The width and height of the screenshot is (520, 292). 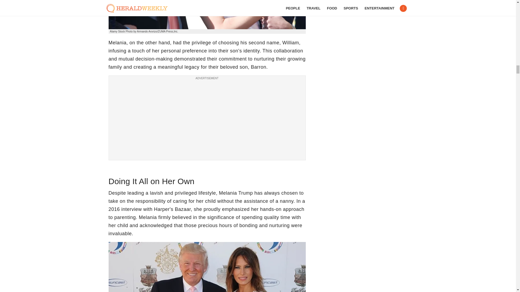 What do you see at coordinates (207, 267) in the screenshot?
I see `Doing It All on Her Own` at bounding box center [207, 267].